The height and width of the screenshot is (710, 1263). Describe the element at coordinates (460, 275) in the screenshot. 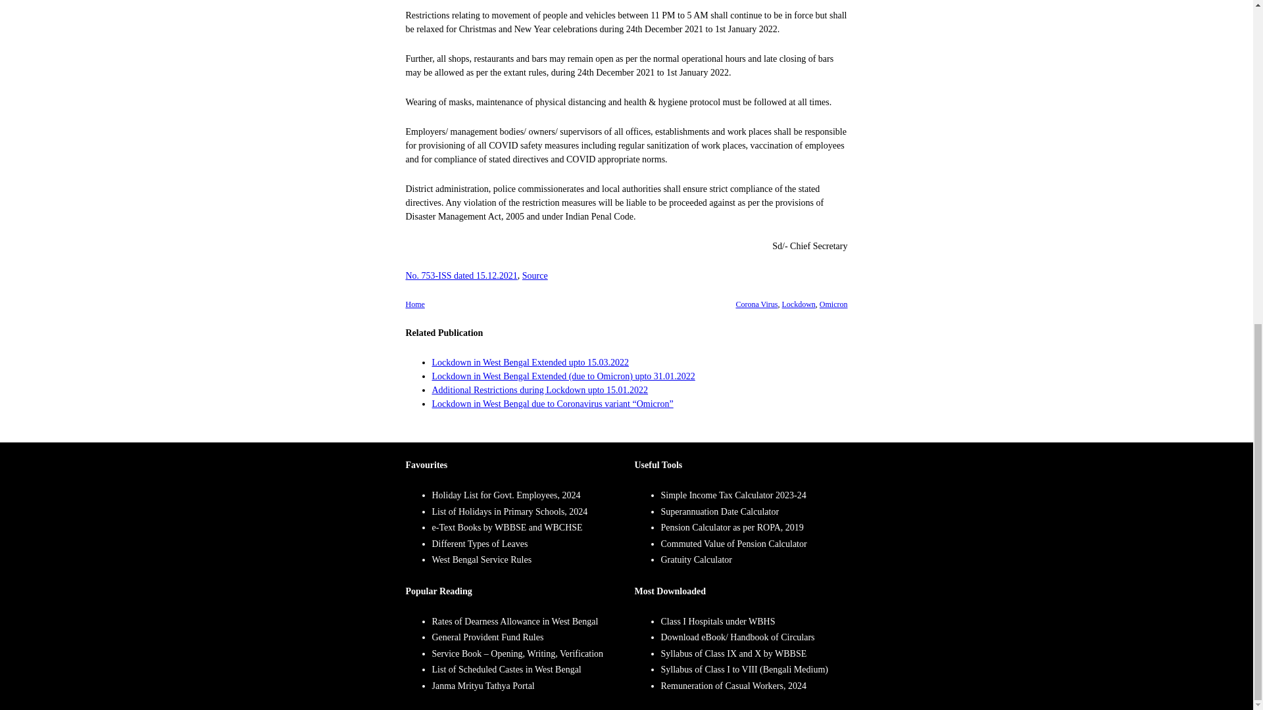

I see `No. 753-ISS dated 15.12.2021` at that location.